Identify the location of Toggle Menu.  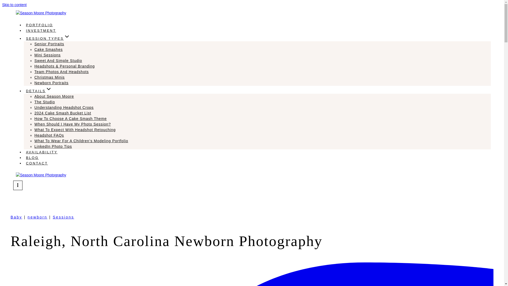
(17, 185).